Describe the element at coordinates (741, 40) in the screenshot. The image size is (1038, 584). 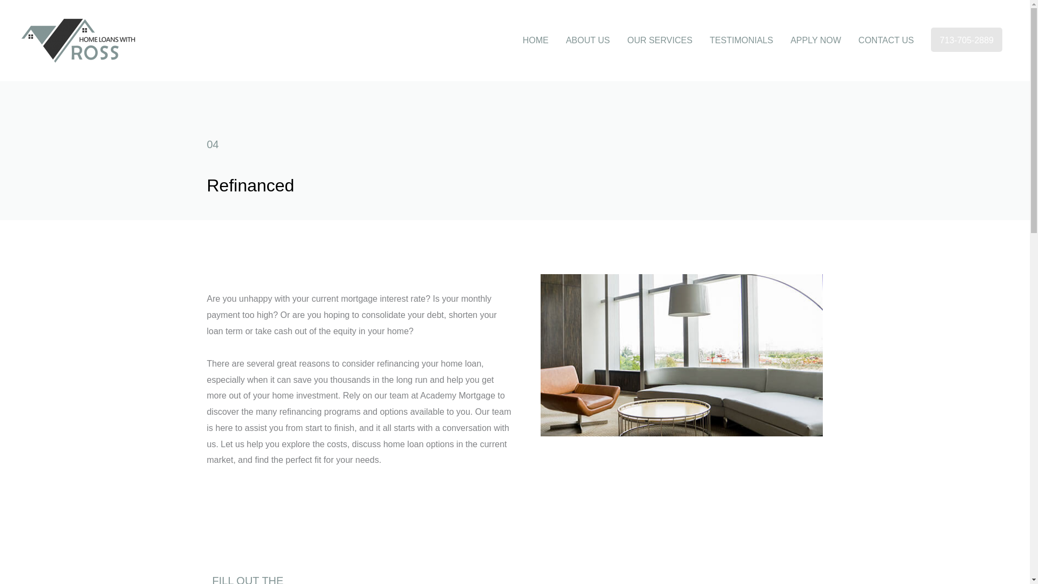
I see `TESTIMONIALS` at that location.